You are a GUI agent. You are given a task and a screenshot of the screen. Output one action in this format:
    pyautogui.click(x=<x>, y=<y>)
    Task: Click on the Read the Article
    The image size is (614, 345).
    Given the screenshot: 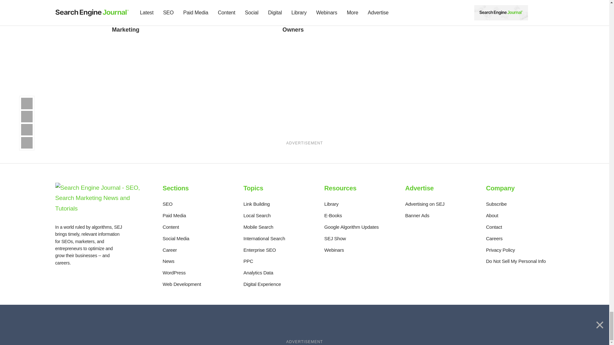 What is the action you would take?
    pyautogui.click(x=148, y=1)
    